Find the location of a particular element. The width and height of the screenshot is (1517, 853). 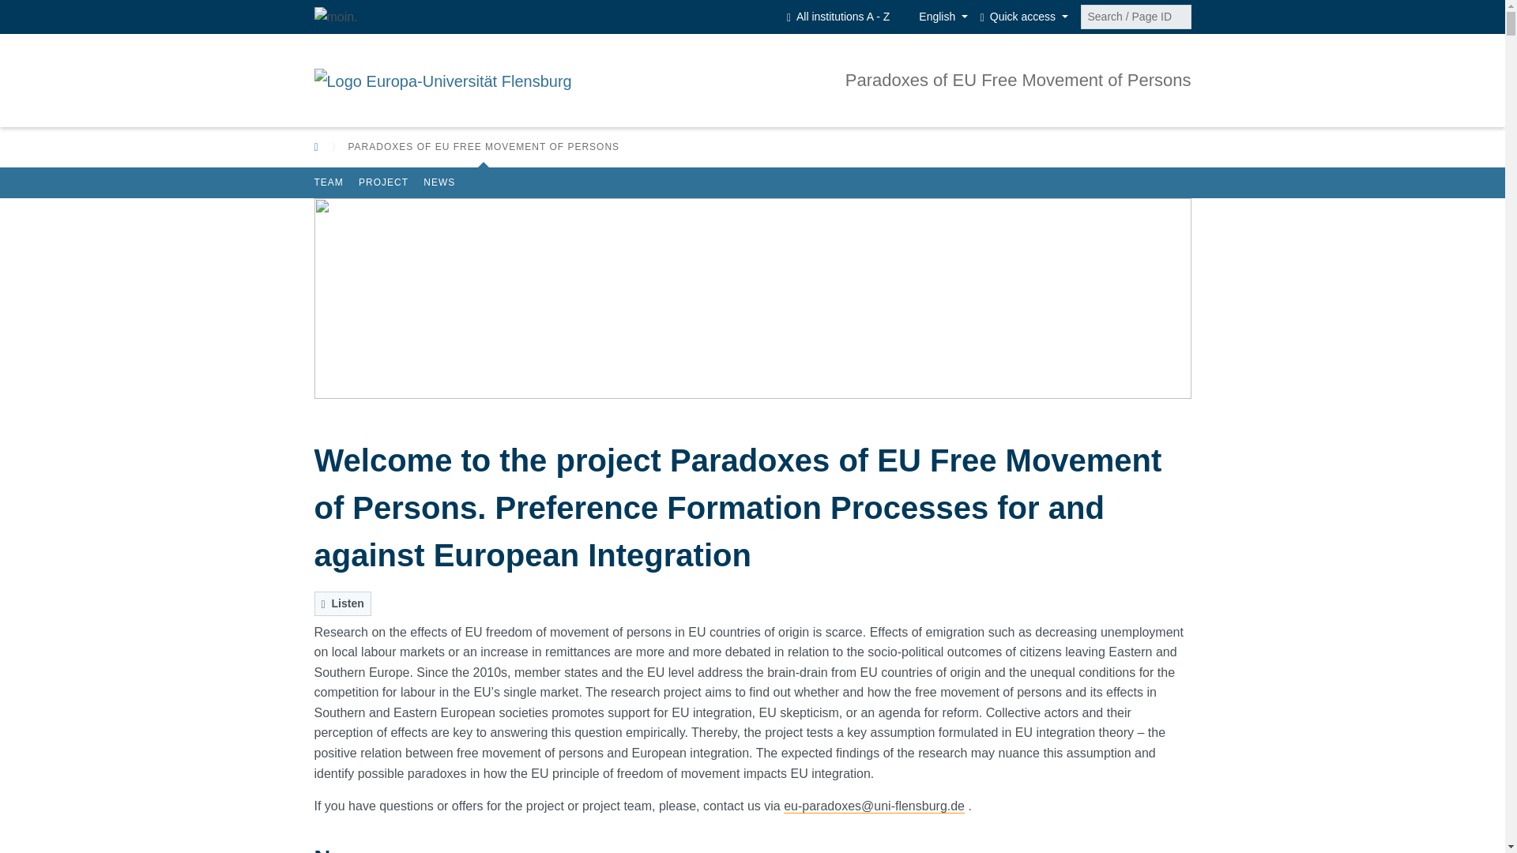

English is located at coordinates (935, 17).